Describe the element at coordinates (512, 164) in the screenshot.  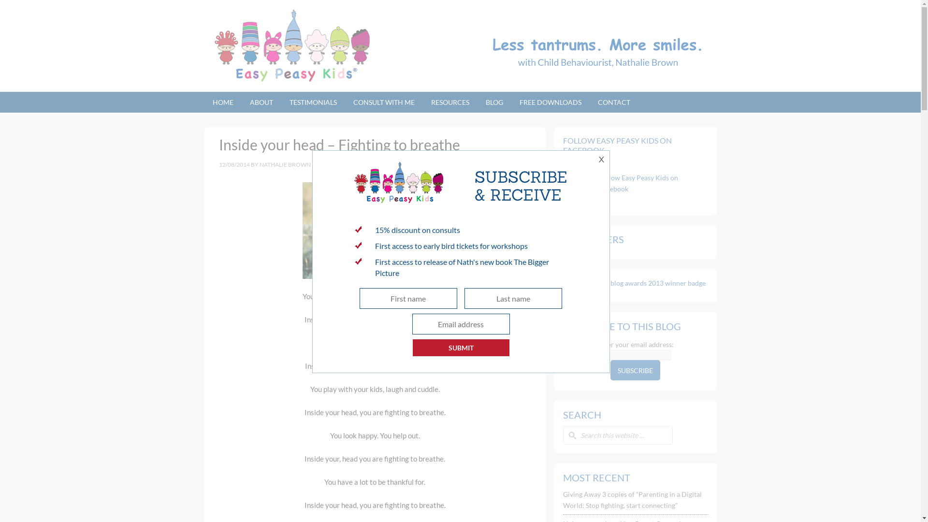
I see `7 COMMENTS` at that location.